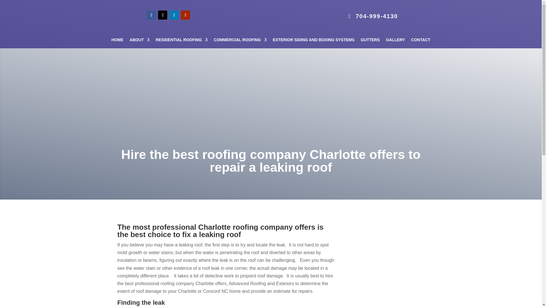  I want to click on Follow on LinkedIn, so click(174, 15).